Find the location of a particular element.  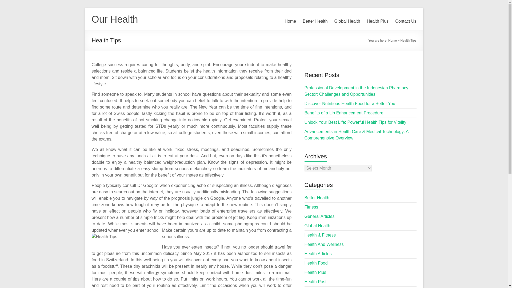

Home is located at coordinates (290, 21).